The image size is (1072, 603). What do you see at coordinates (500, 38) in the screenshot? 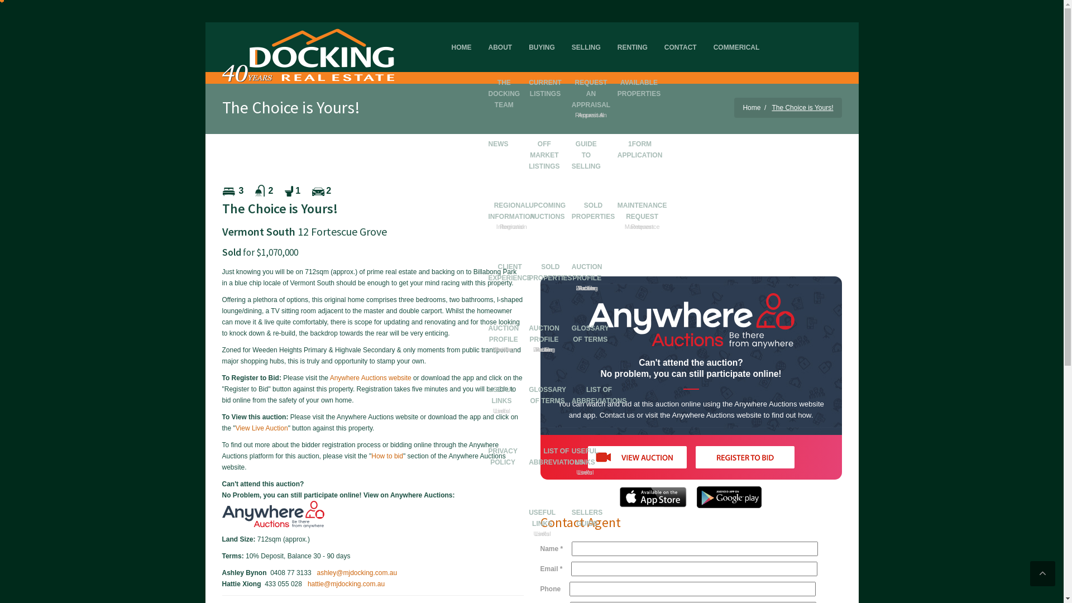
I see `ABOUT` at bounding box center [500, 38].